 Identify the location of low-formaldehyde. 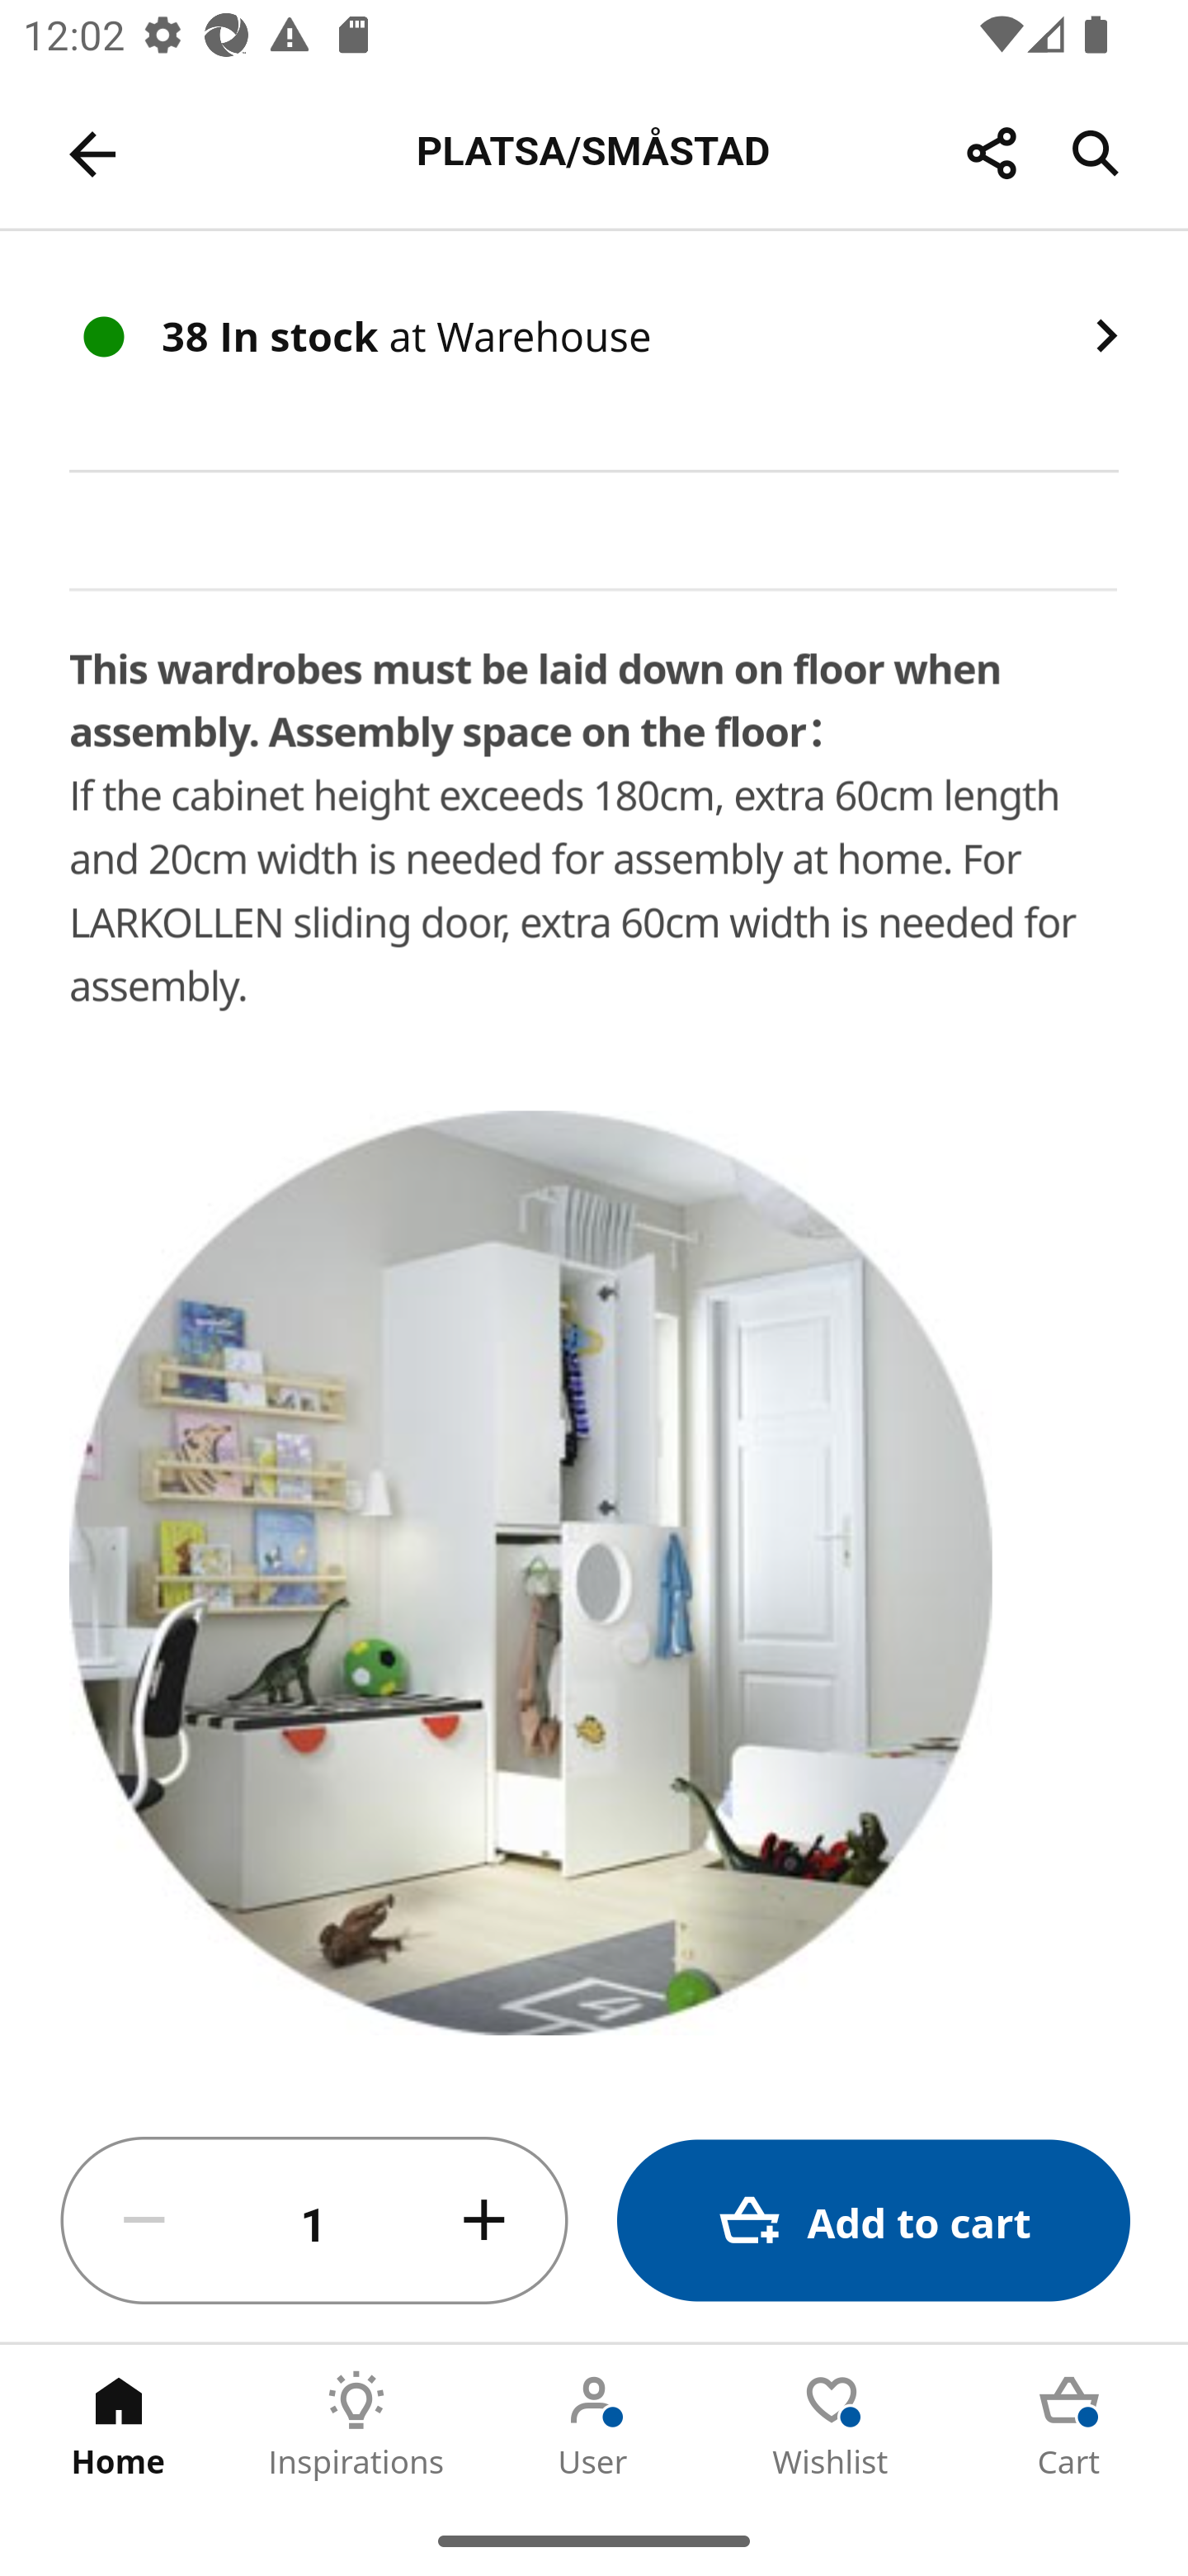
(416, 2558).